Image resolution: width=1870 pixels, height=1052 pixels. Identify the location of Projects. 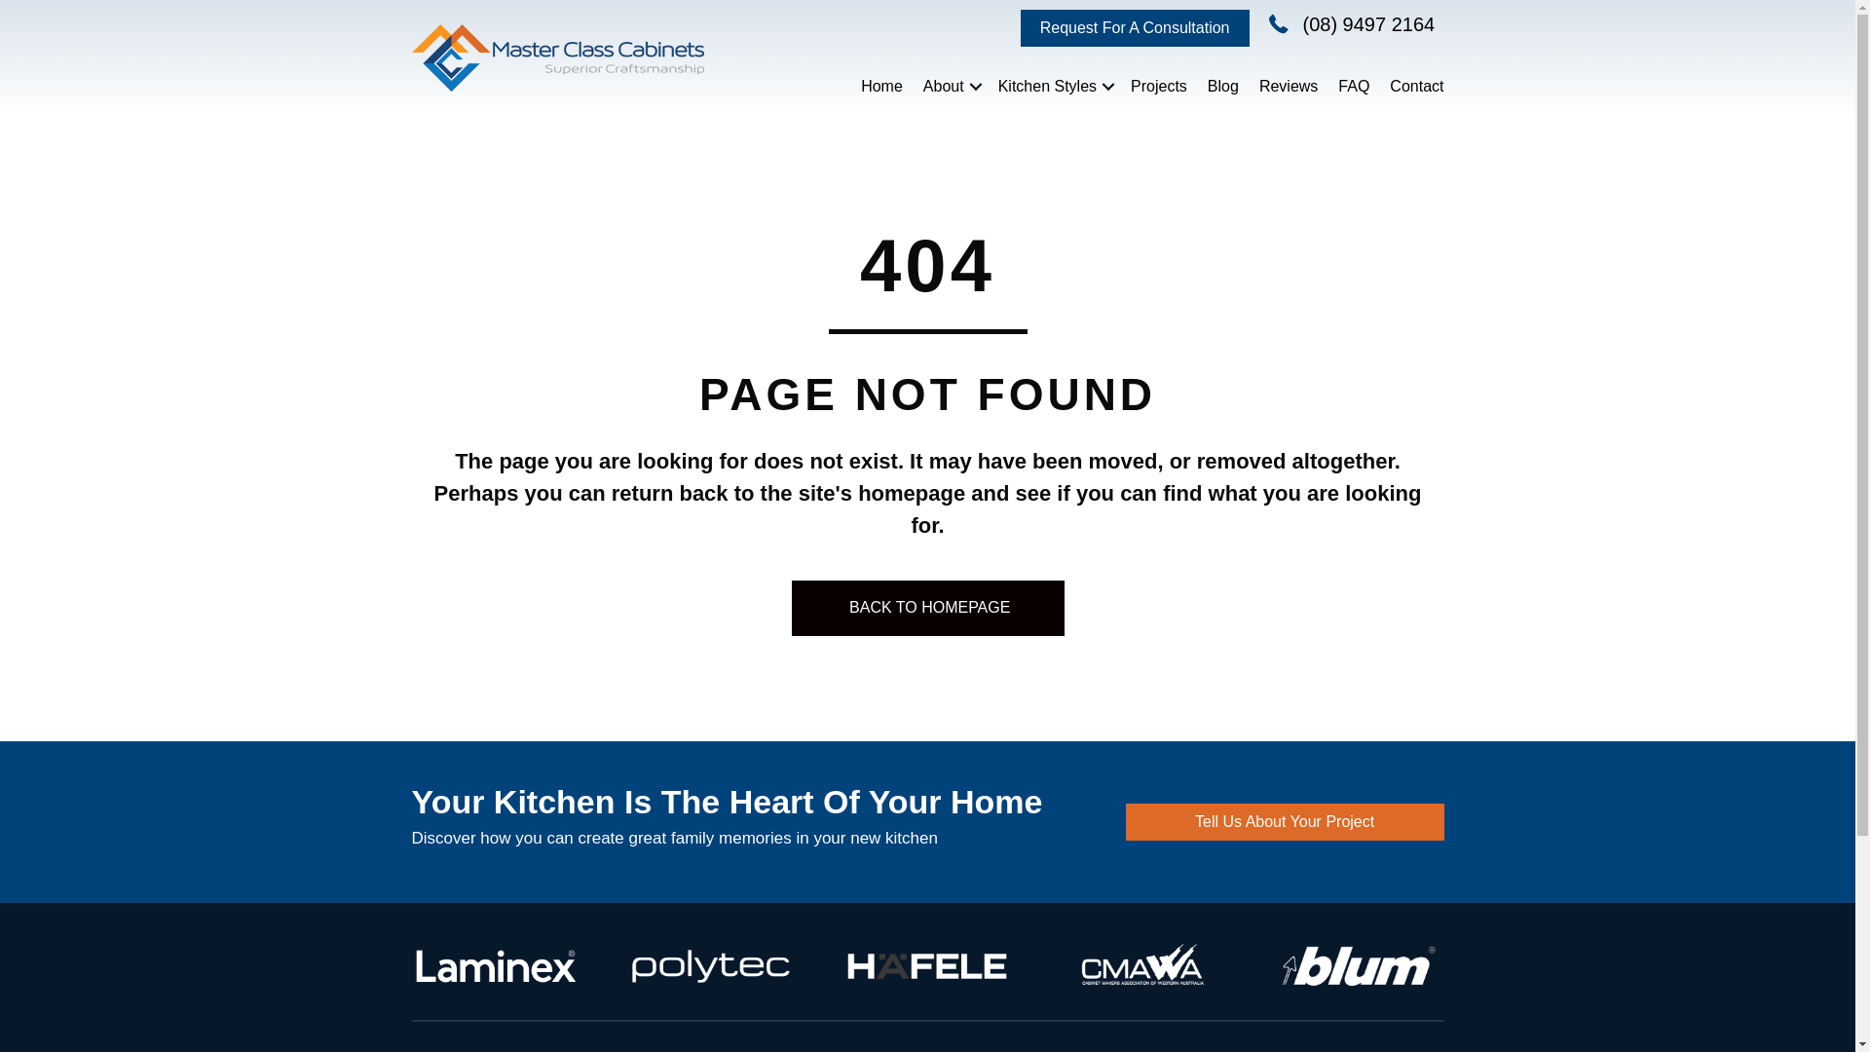
(1159, 87).